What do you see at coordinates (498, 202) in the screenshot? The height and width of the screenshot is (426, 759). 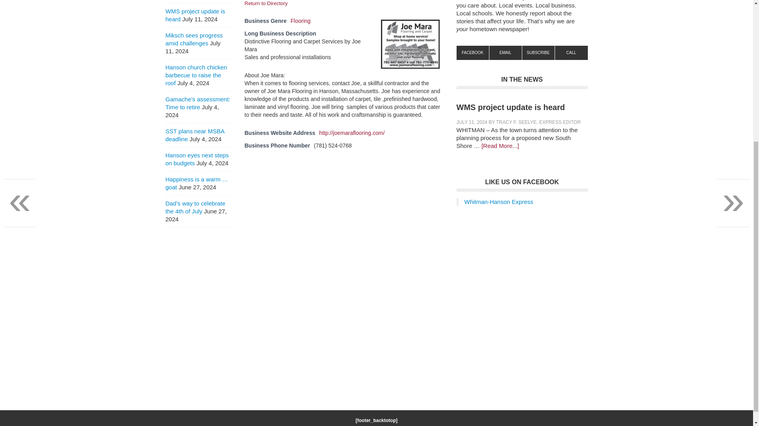 I see `Whitman-Hanson Express` at bounding box center [498, 202].